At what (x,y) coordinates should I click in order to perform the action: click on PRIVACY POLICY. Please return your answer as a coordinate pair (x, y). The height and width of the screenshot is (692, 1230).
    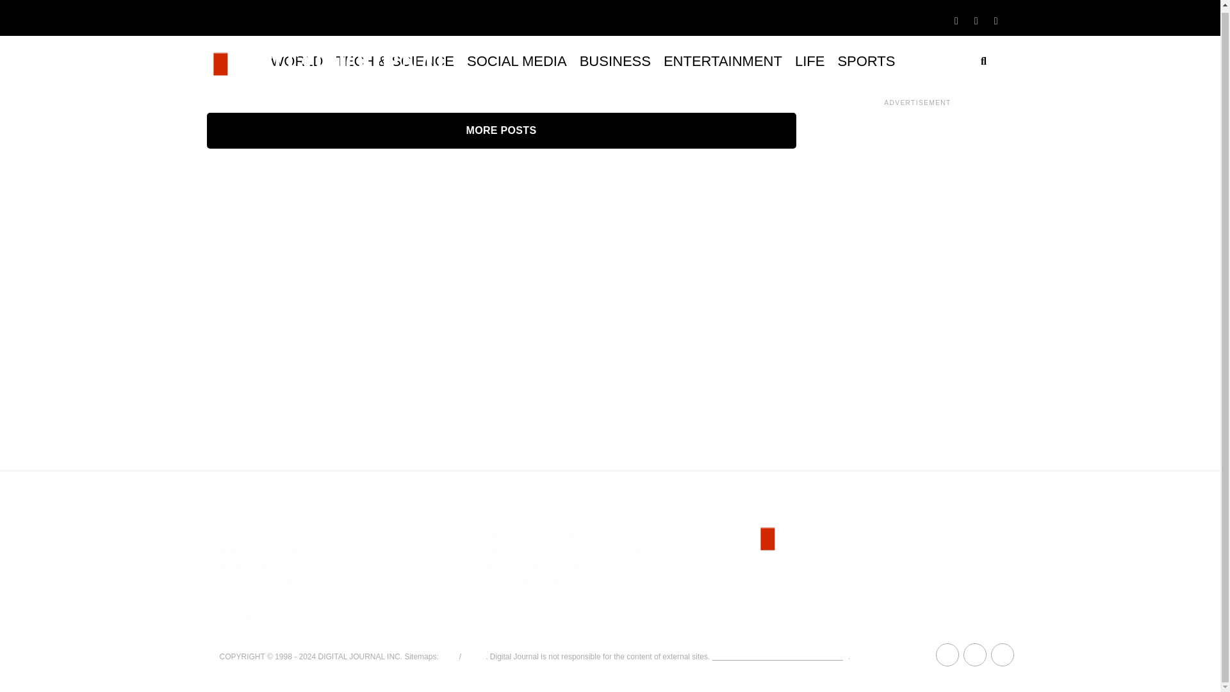
    Looking at the image, I should click on (259, 600).